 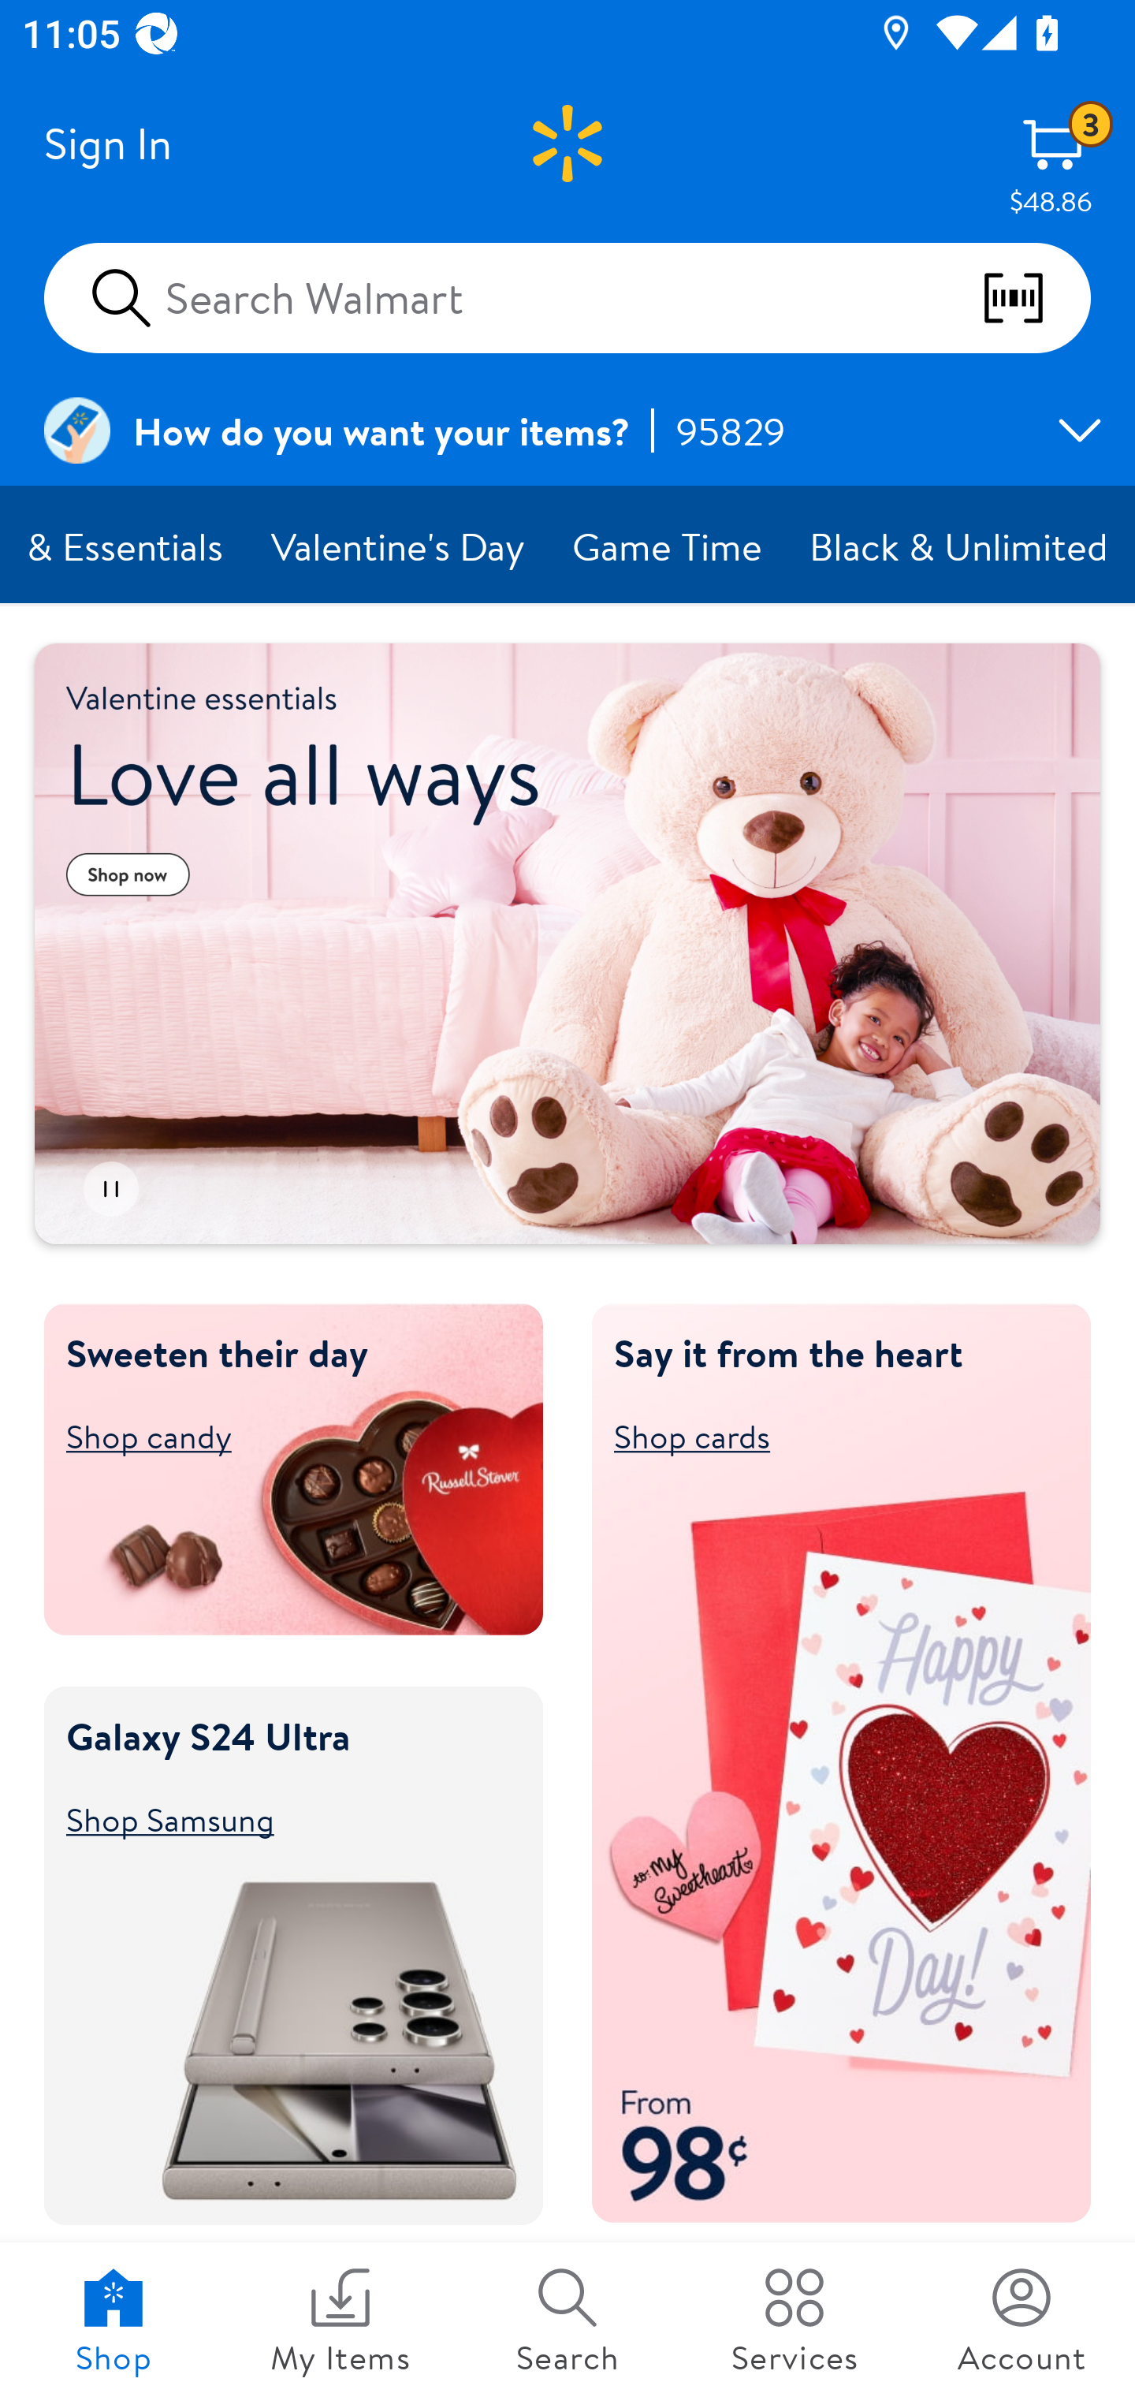 What do you see at coordinates (399, 546) in the screenshot?
I see `Valentine's Day` at bounding box center [399, 546].